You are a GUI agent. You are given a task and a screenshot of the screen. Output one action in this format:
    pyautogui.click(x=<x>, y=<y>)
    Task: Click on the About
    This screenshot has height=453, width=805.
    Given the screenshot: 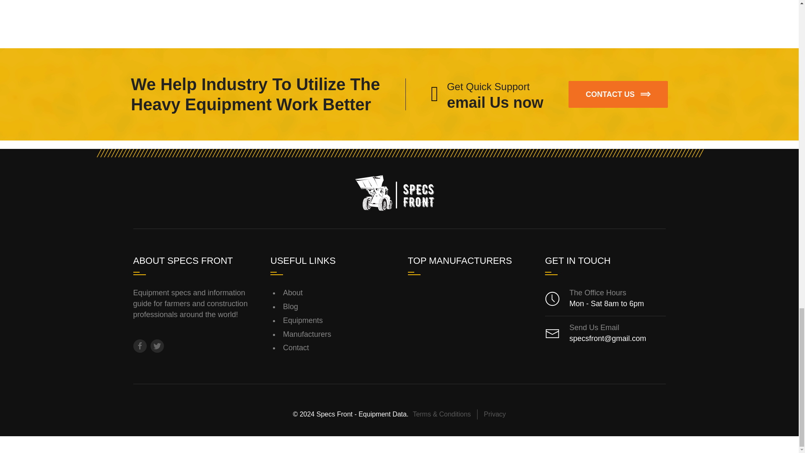 What is the action you would take?
    pyautogui.click(x=337, y=334)
    